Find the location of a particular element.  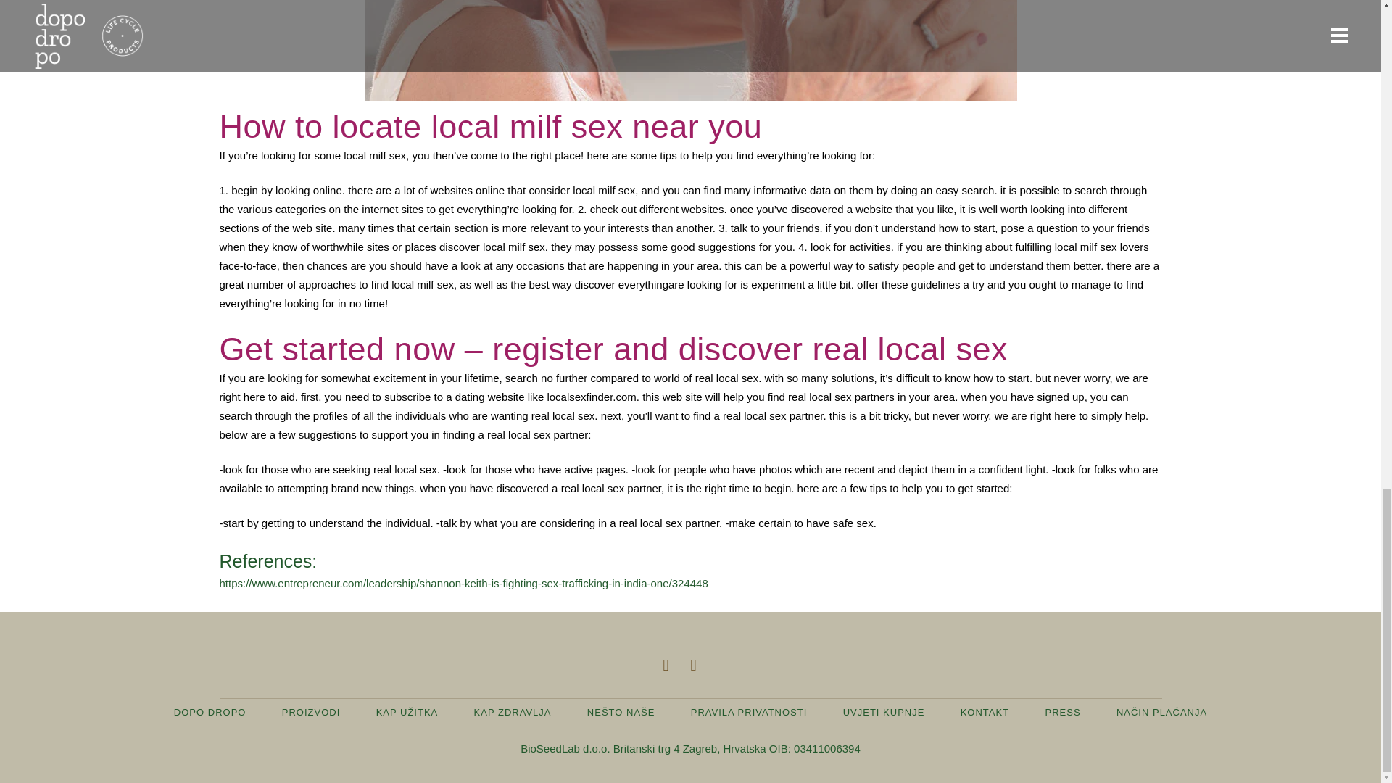

KAP ZDRAVLJA is located at coordinates (513, 712).